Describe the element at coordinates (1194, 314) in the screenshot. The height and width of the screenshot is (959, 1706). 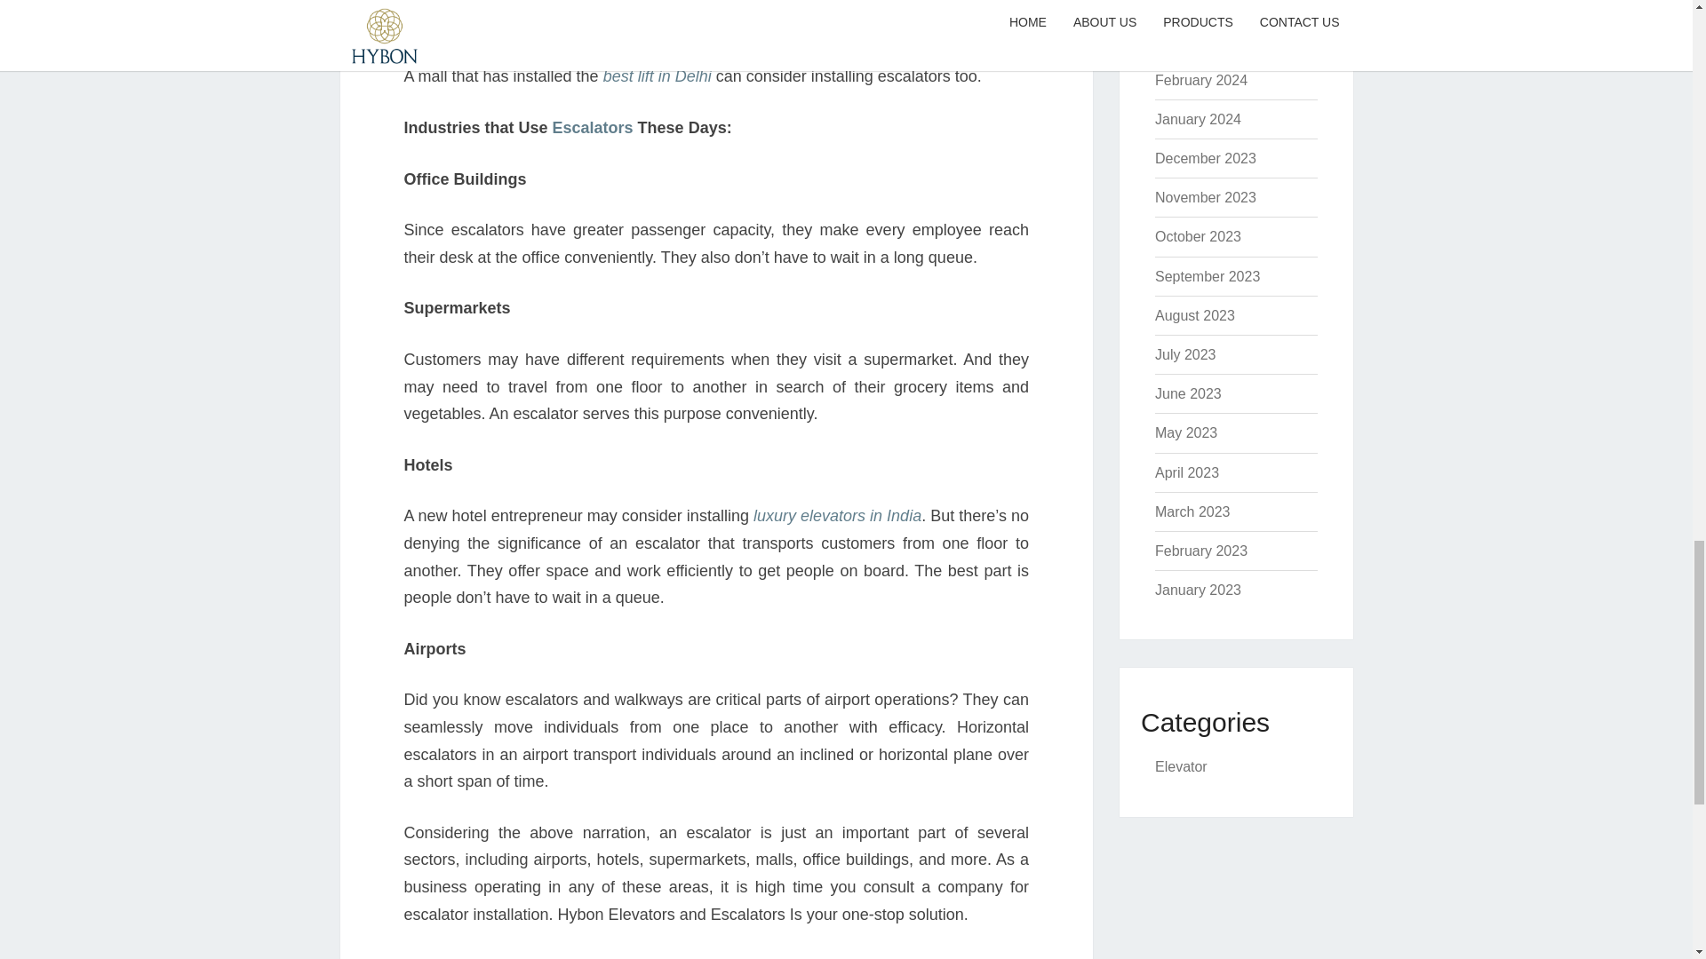
I see `August 2023` at that location.